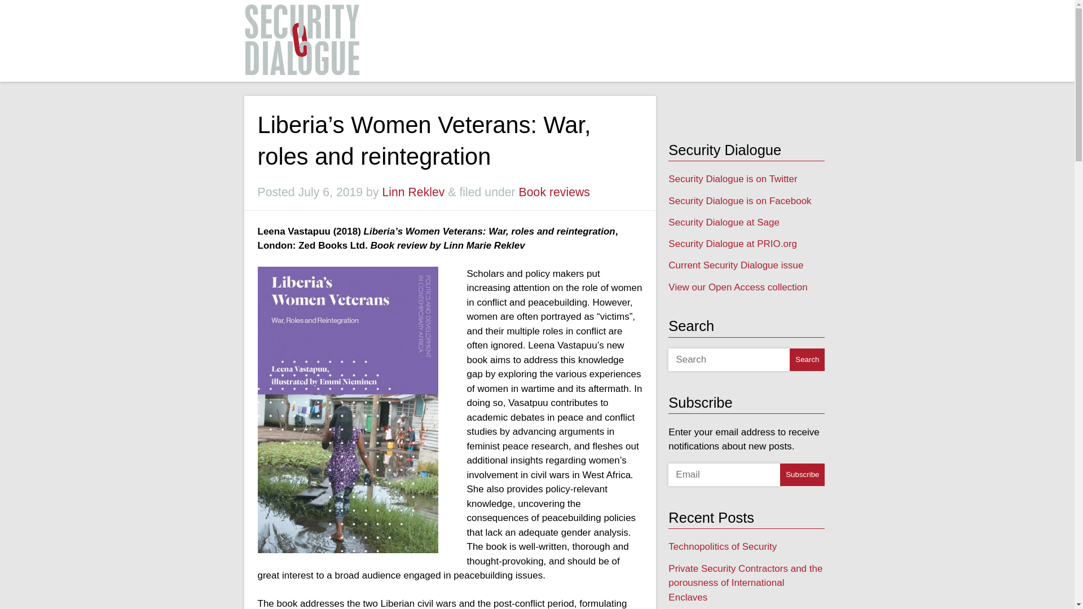 The width and height of the screenshot is (1083, 609). Describe the element at coordinates (413, 192) in the screenshot. I see `Linn Reklev` at that location.